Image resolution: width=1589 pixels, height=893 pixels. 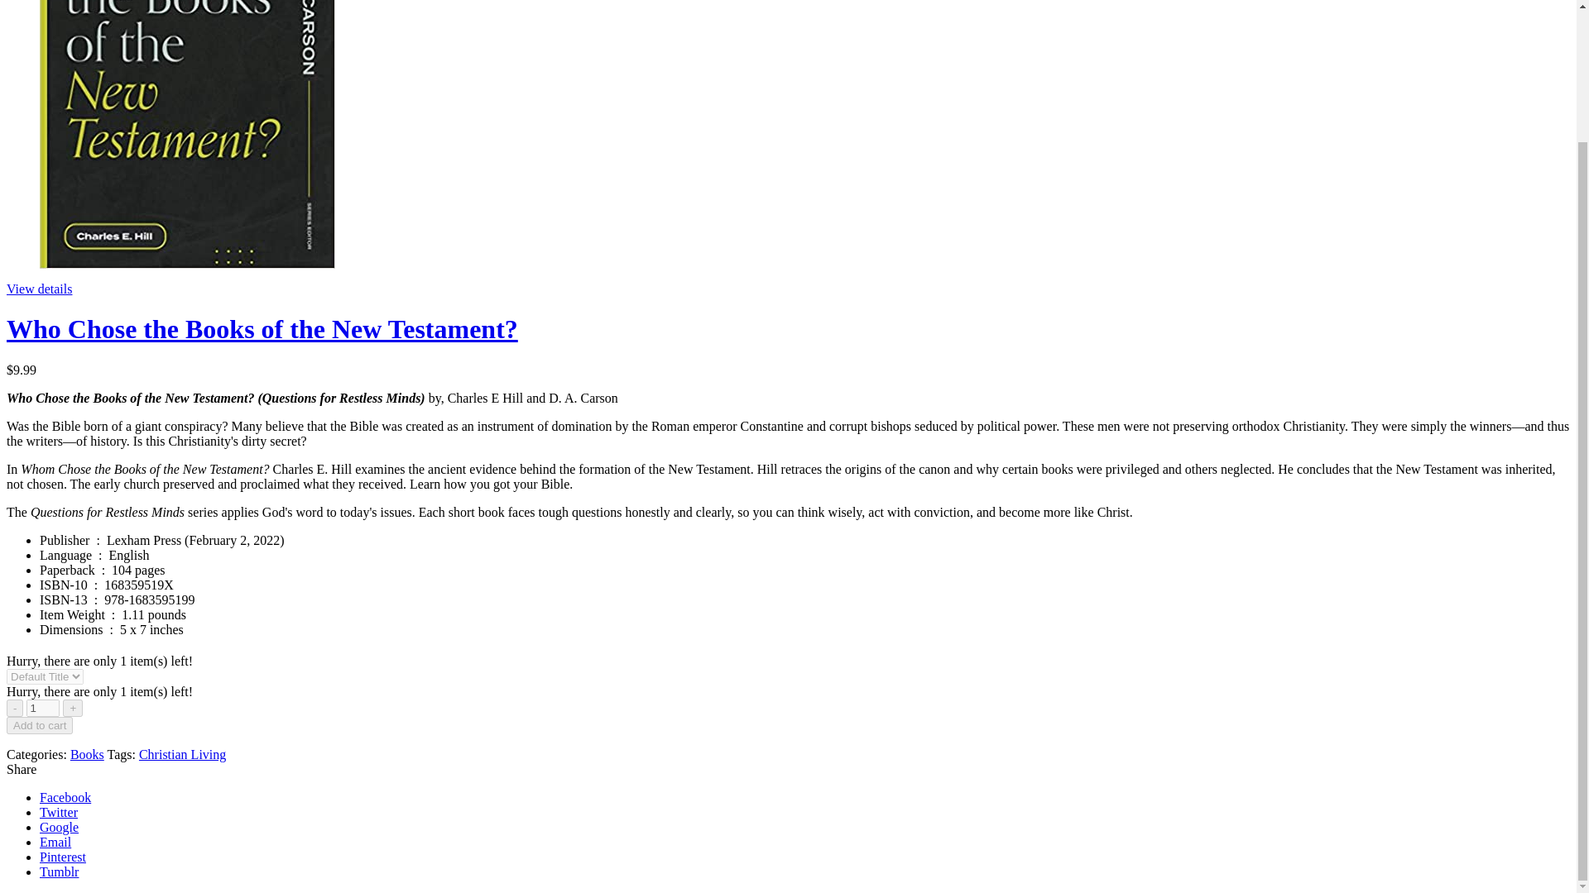 I want to click on Facebook, so click(x=65, y=797).